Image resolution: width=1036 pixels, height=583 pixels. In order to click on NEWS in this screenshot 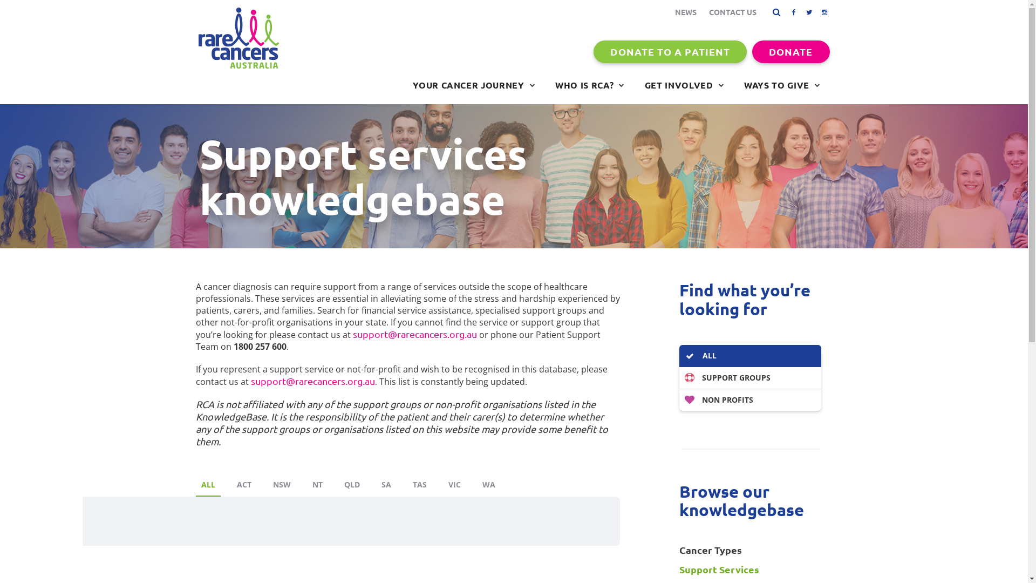, I will do `click(685, 12)`.